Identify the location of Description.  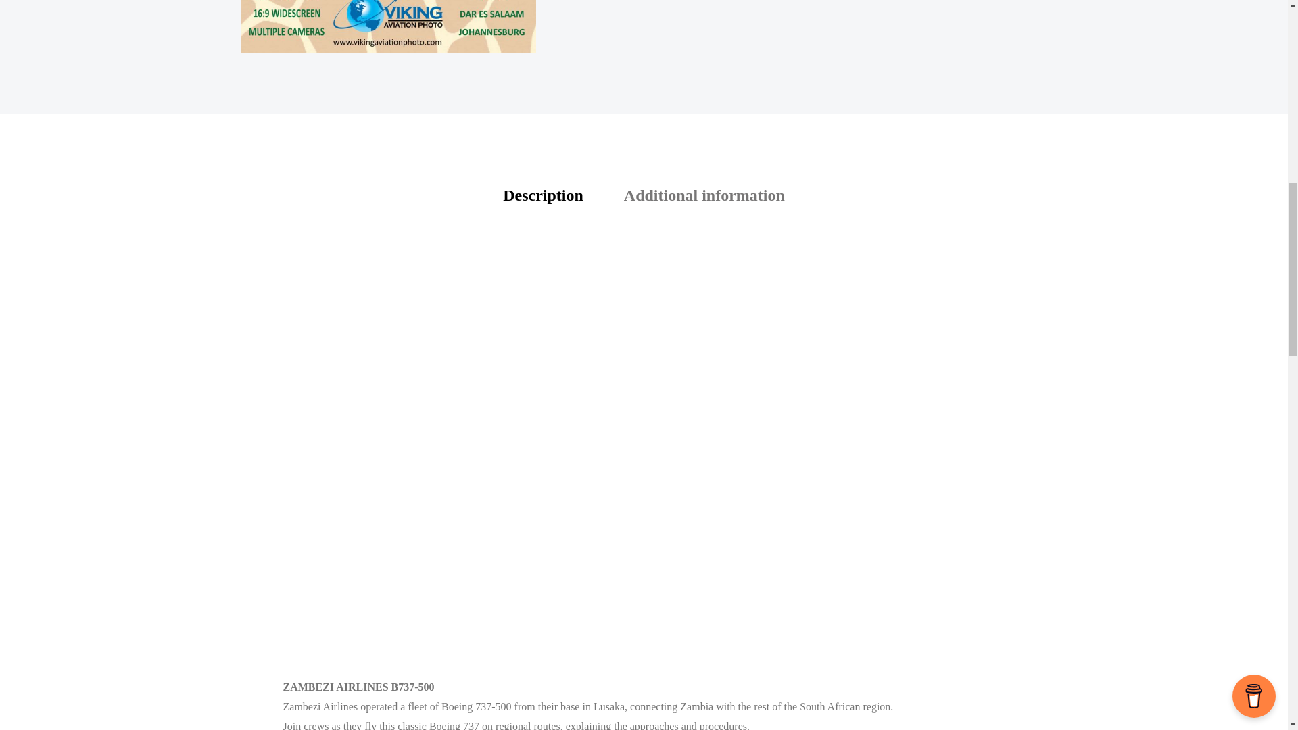
(543, 195).